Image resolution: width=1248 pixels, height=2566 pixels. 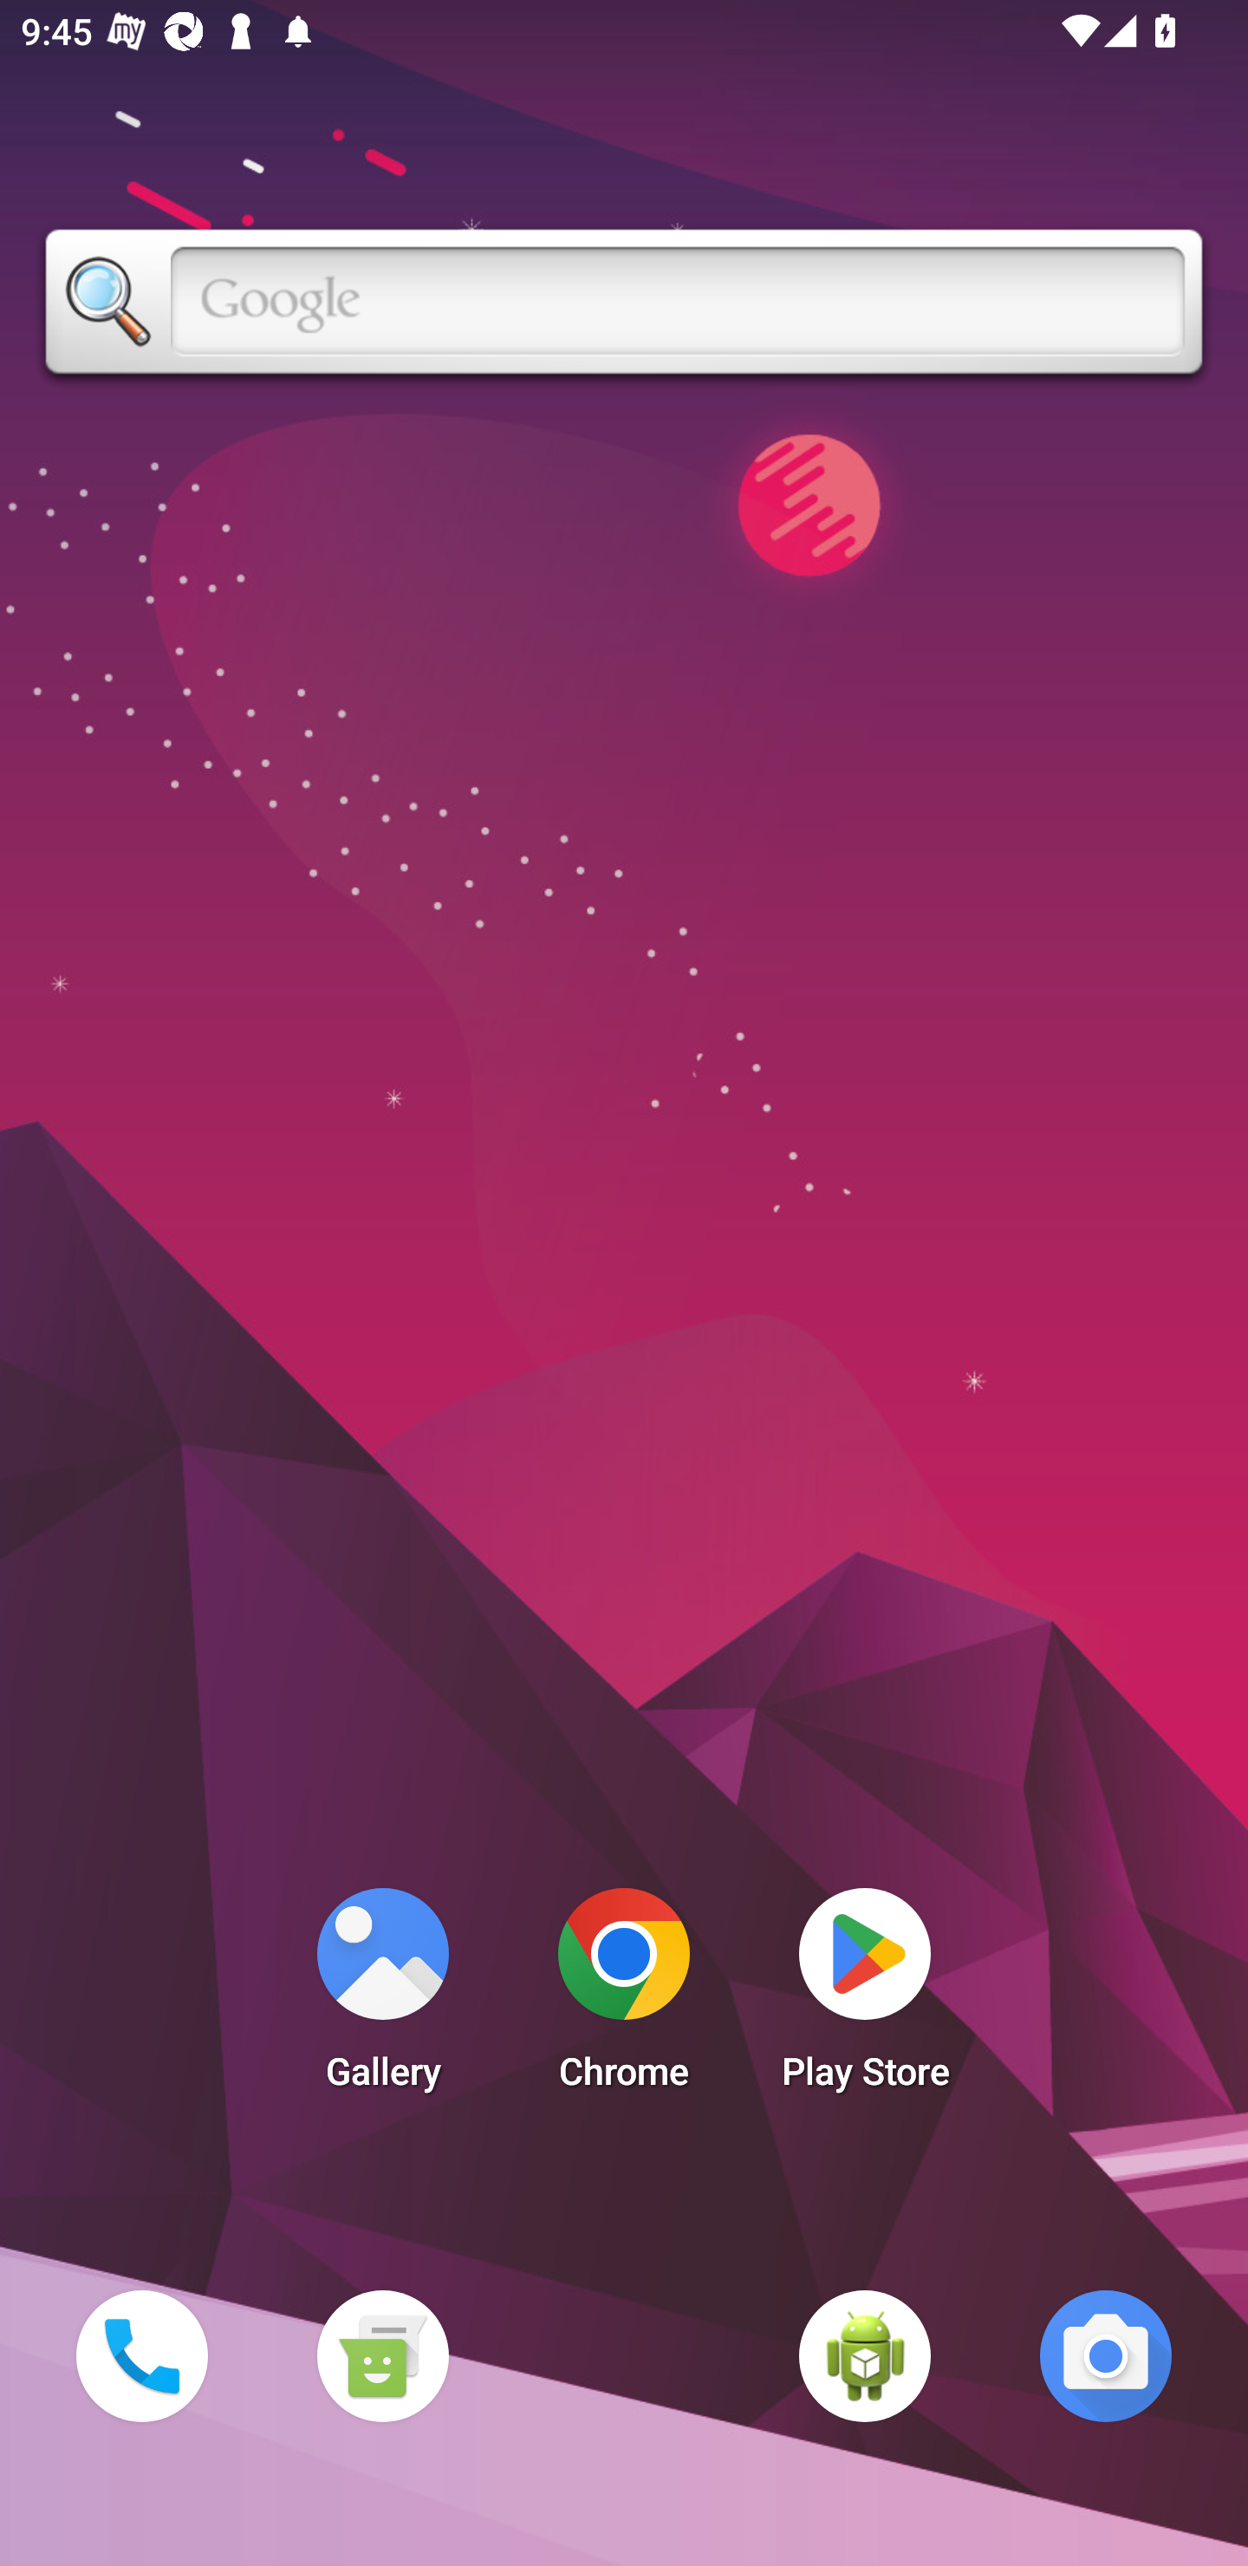 I want to click on WebView Browser Tester, so click(x=865, y=2355).